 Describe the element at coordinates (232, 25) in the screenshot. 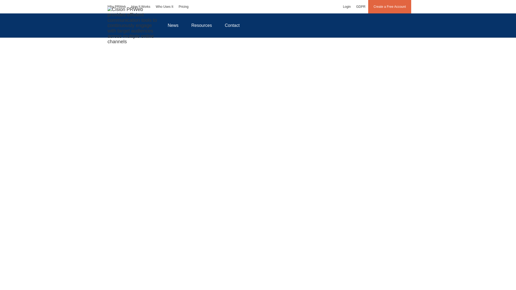

I see `Contact` at that location.